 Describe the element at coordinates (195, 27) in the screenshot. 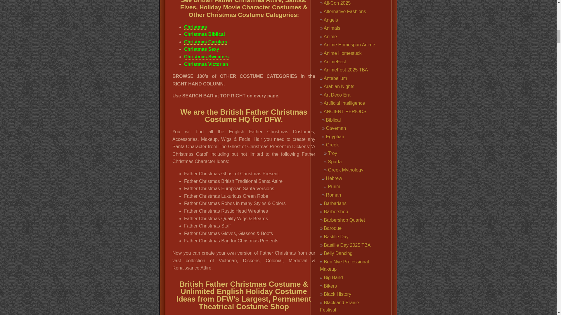

I see `Christmas` at that location.